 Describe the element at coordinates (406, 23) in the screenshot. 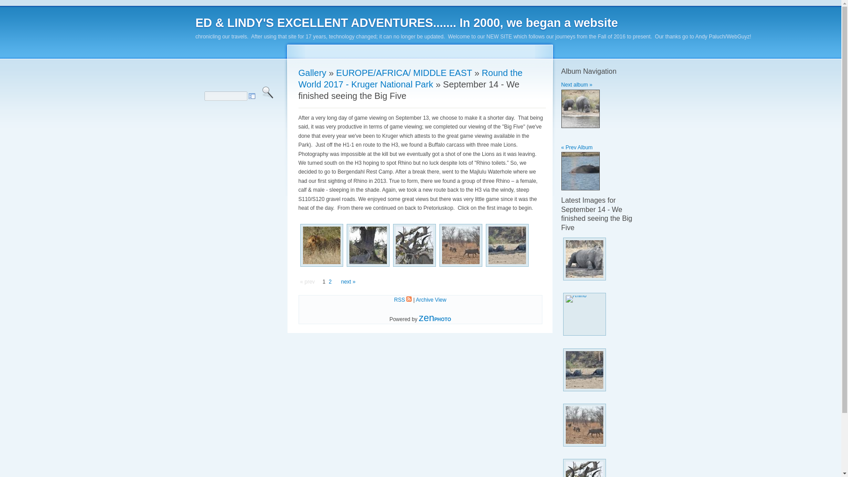

I see `Gallery Index` at that location.